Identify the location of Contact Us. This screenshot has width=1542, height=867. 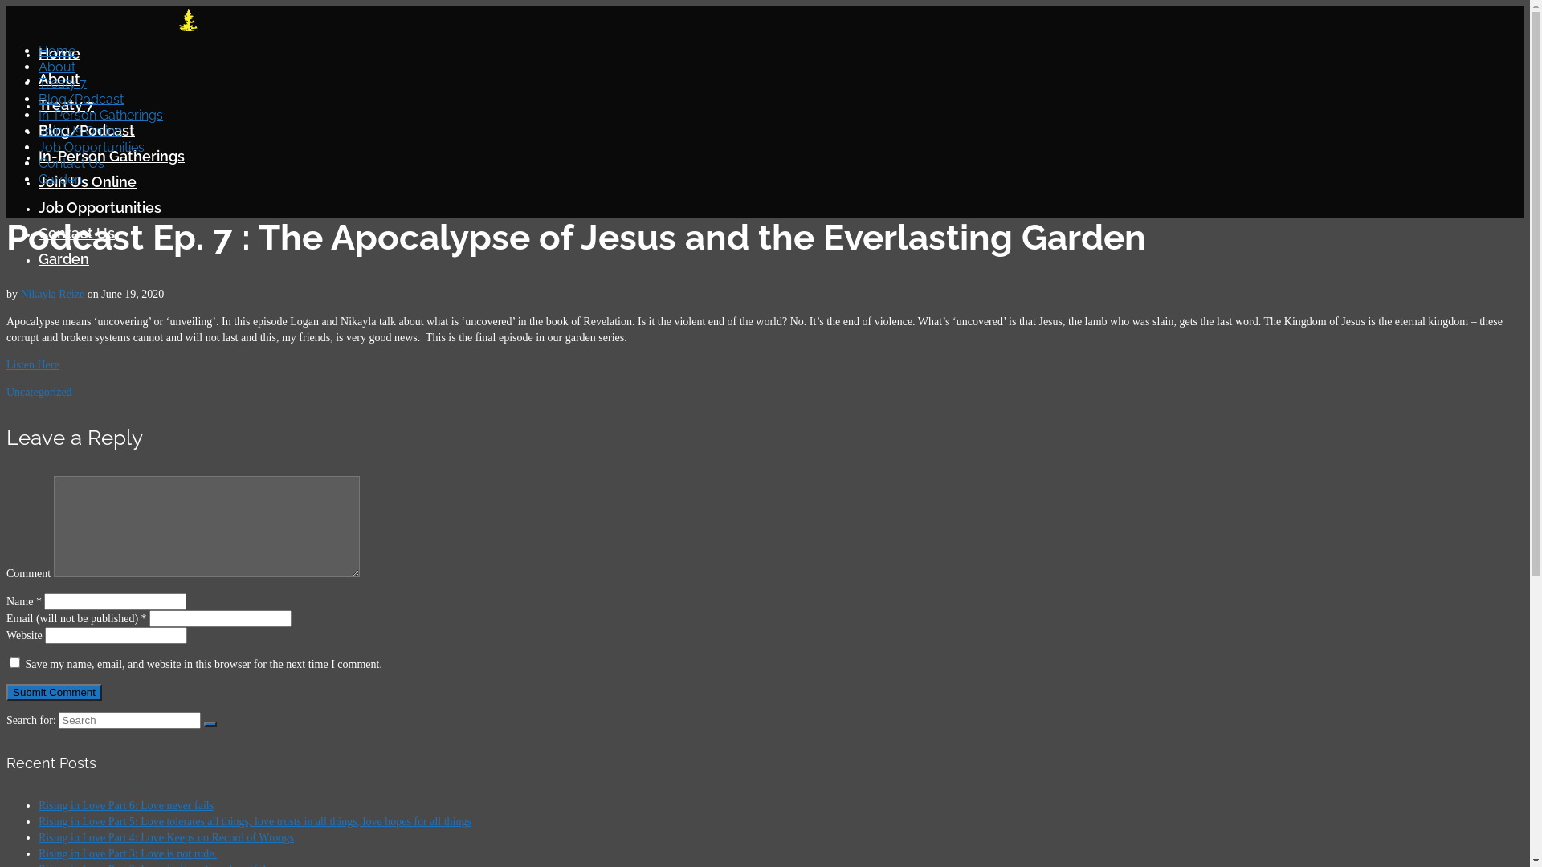
(71, 164).